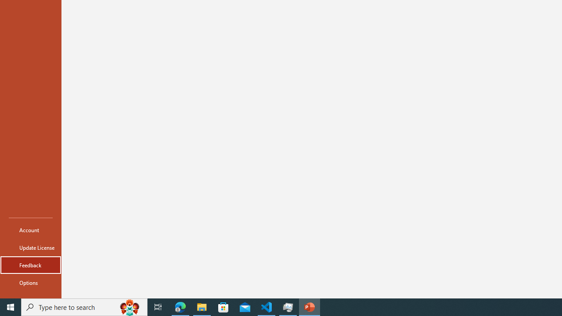 The width and height of the screenshot is (562, 316). What do you see at coordinates (31, 230) in the screenshot?
I see `Account` at bounding box center [31, 230].